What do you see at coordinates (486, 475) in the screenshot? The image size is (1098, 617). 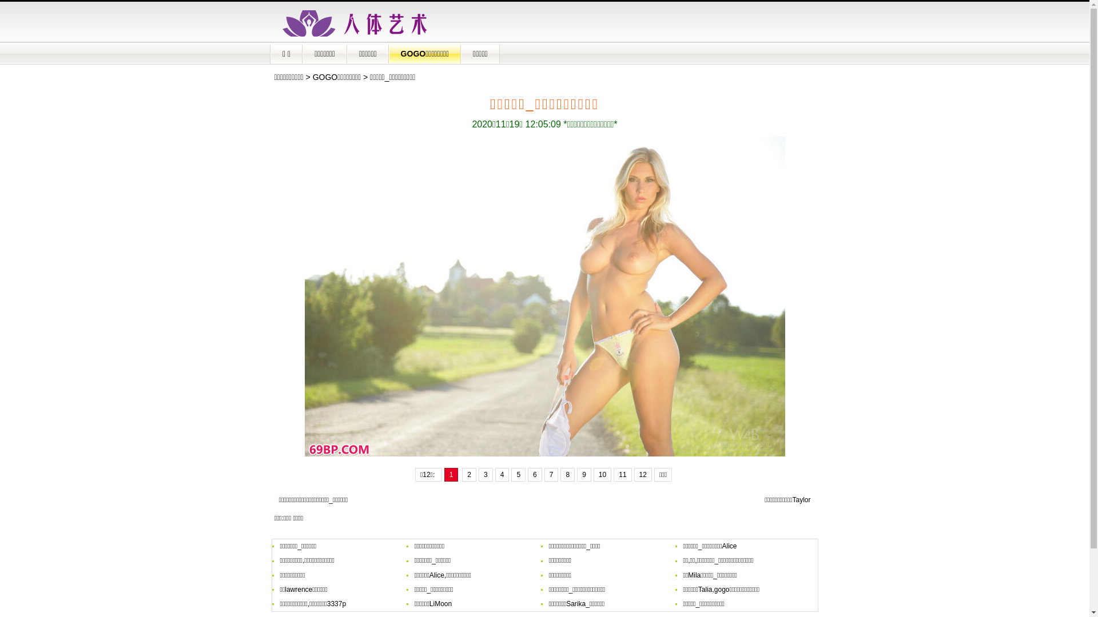 I see `3` at bounding box center [486, 475].